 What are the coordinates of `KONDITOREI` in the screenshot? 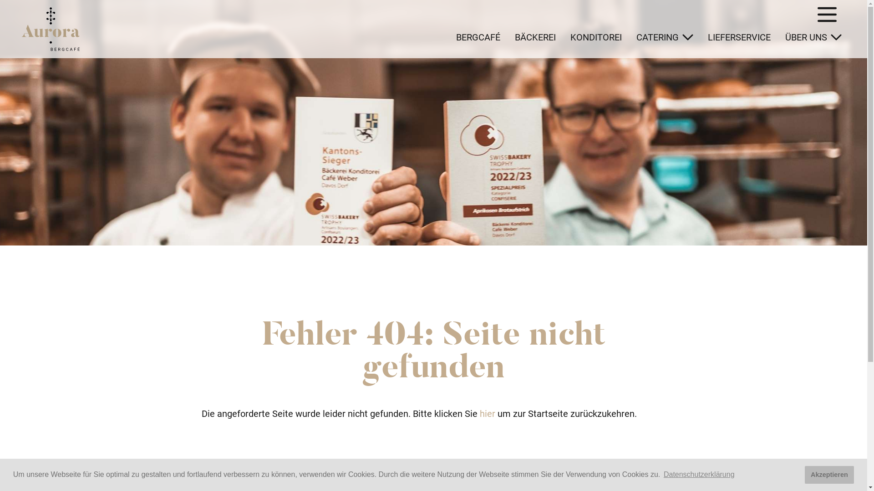 It's located at (596, 37).